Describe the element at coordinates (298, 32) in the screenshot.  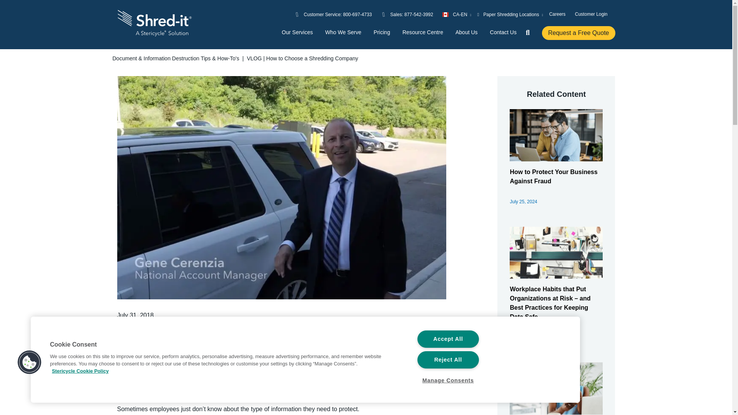
I see `Our Services` at that location.